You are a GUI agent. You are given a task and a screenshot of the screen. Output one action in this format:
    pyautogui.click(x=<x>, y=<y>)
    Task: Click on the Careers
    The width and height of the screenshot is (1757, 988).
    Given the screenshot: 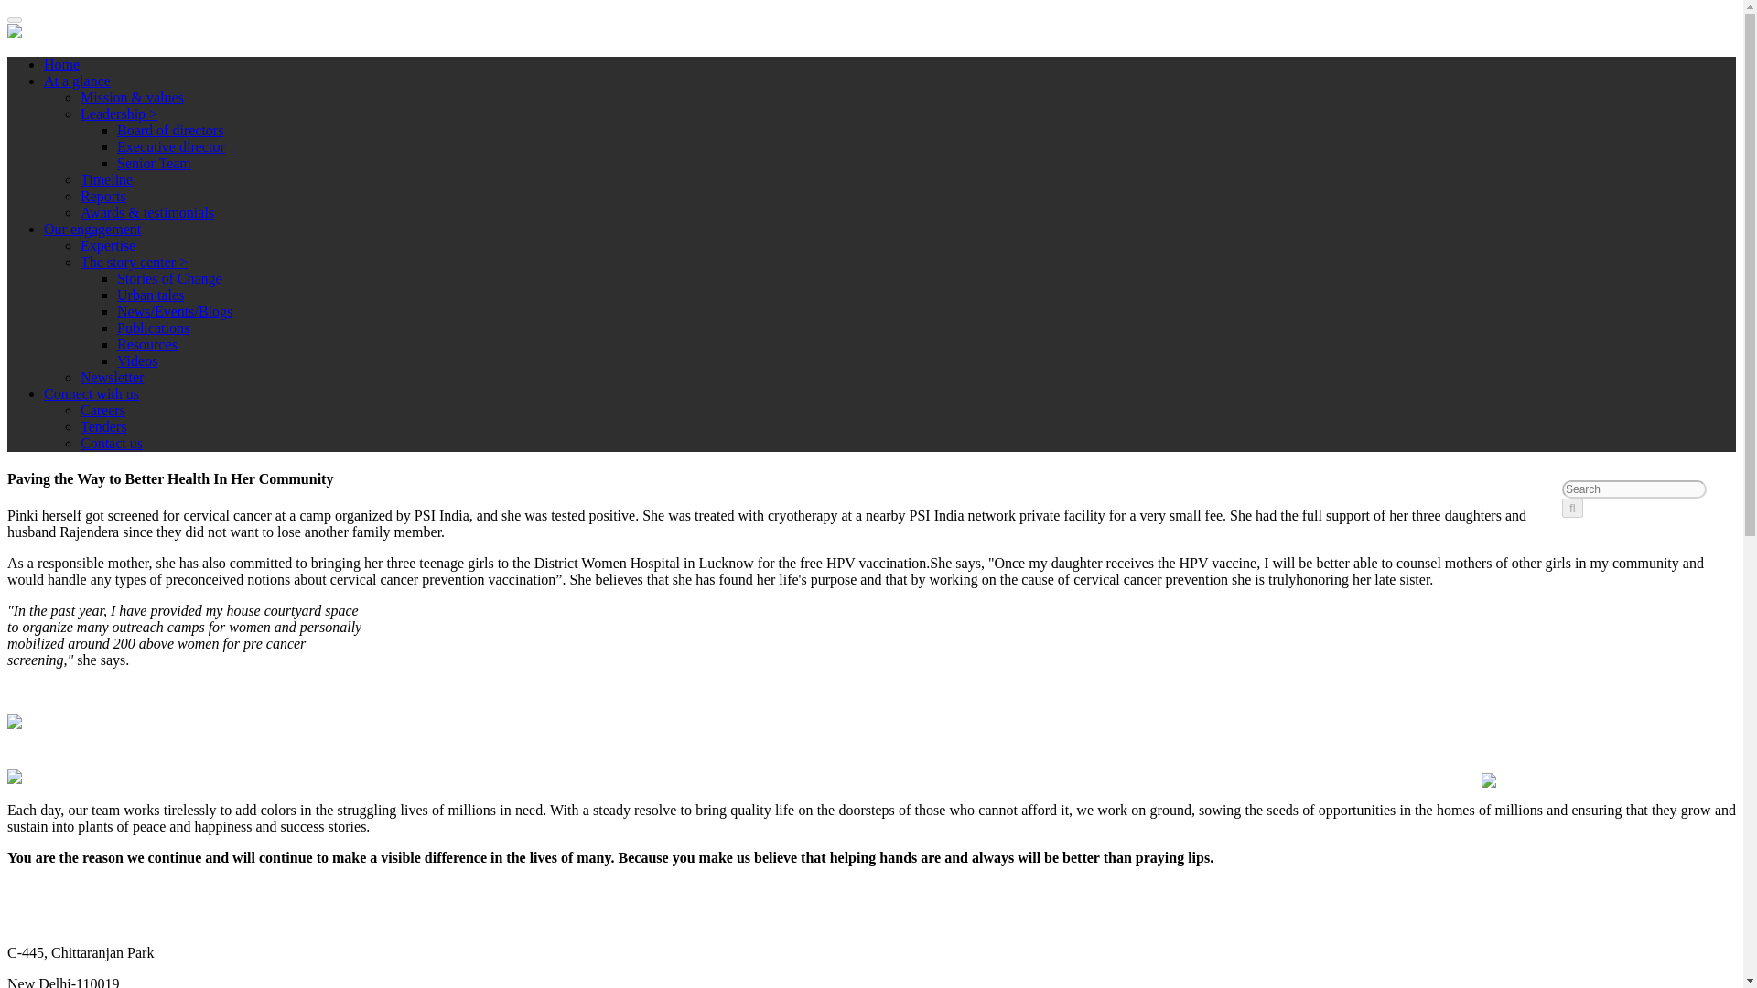 What is the action you would take?
    pyautogui.click(x=102, y=410)
    